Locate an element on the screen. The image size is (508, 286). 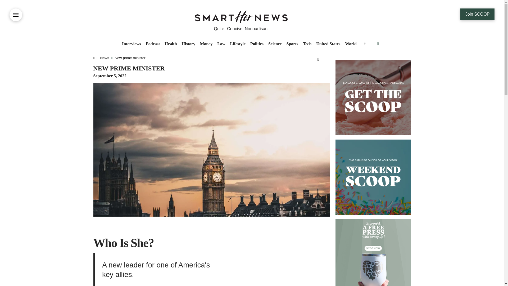
History is located at coordinates (188, 44).